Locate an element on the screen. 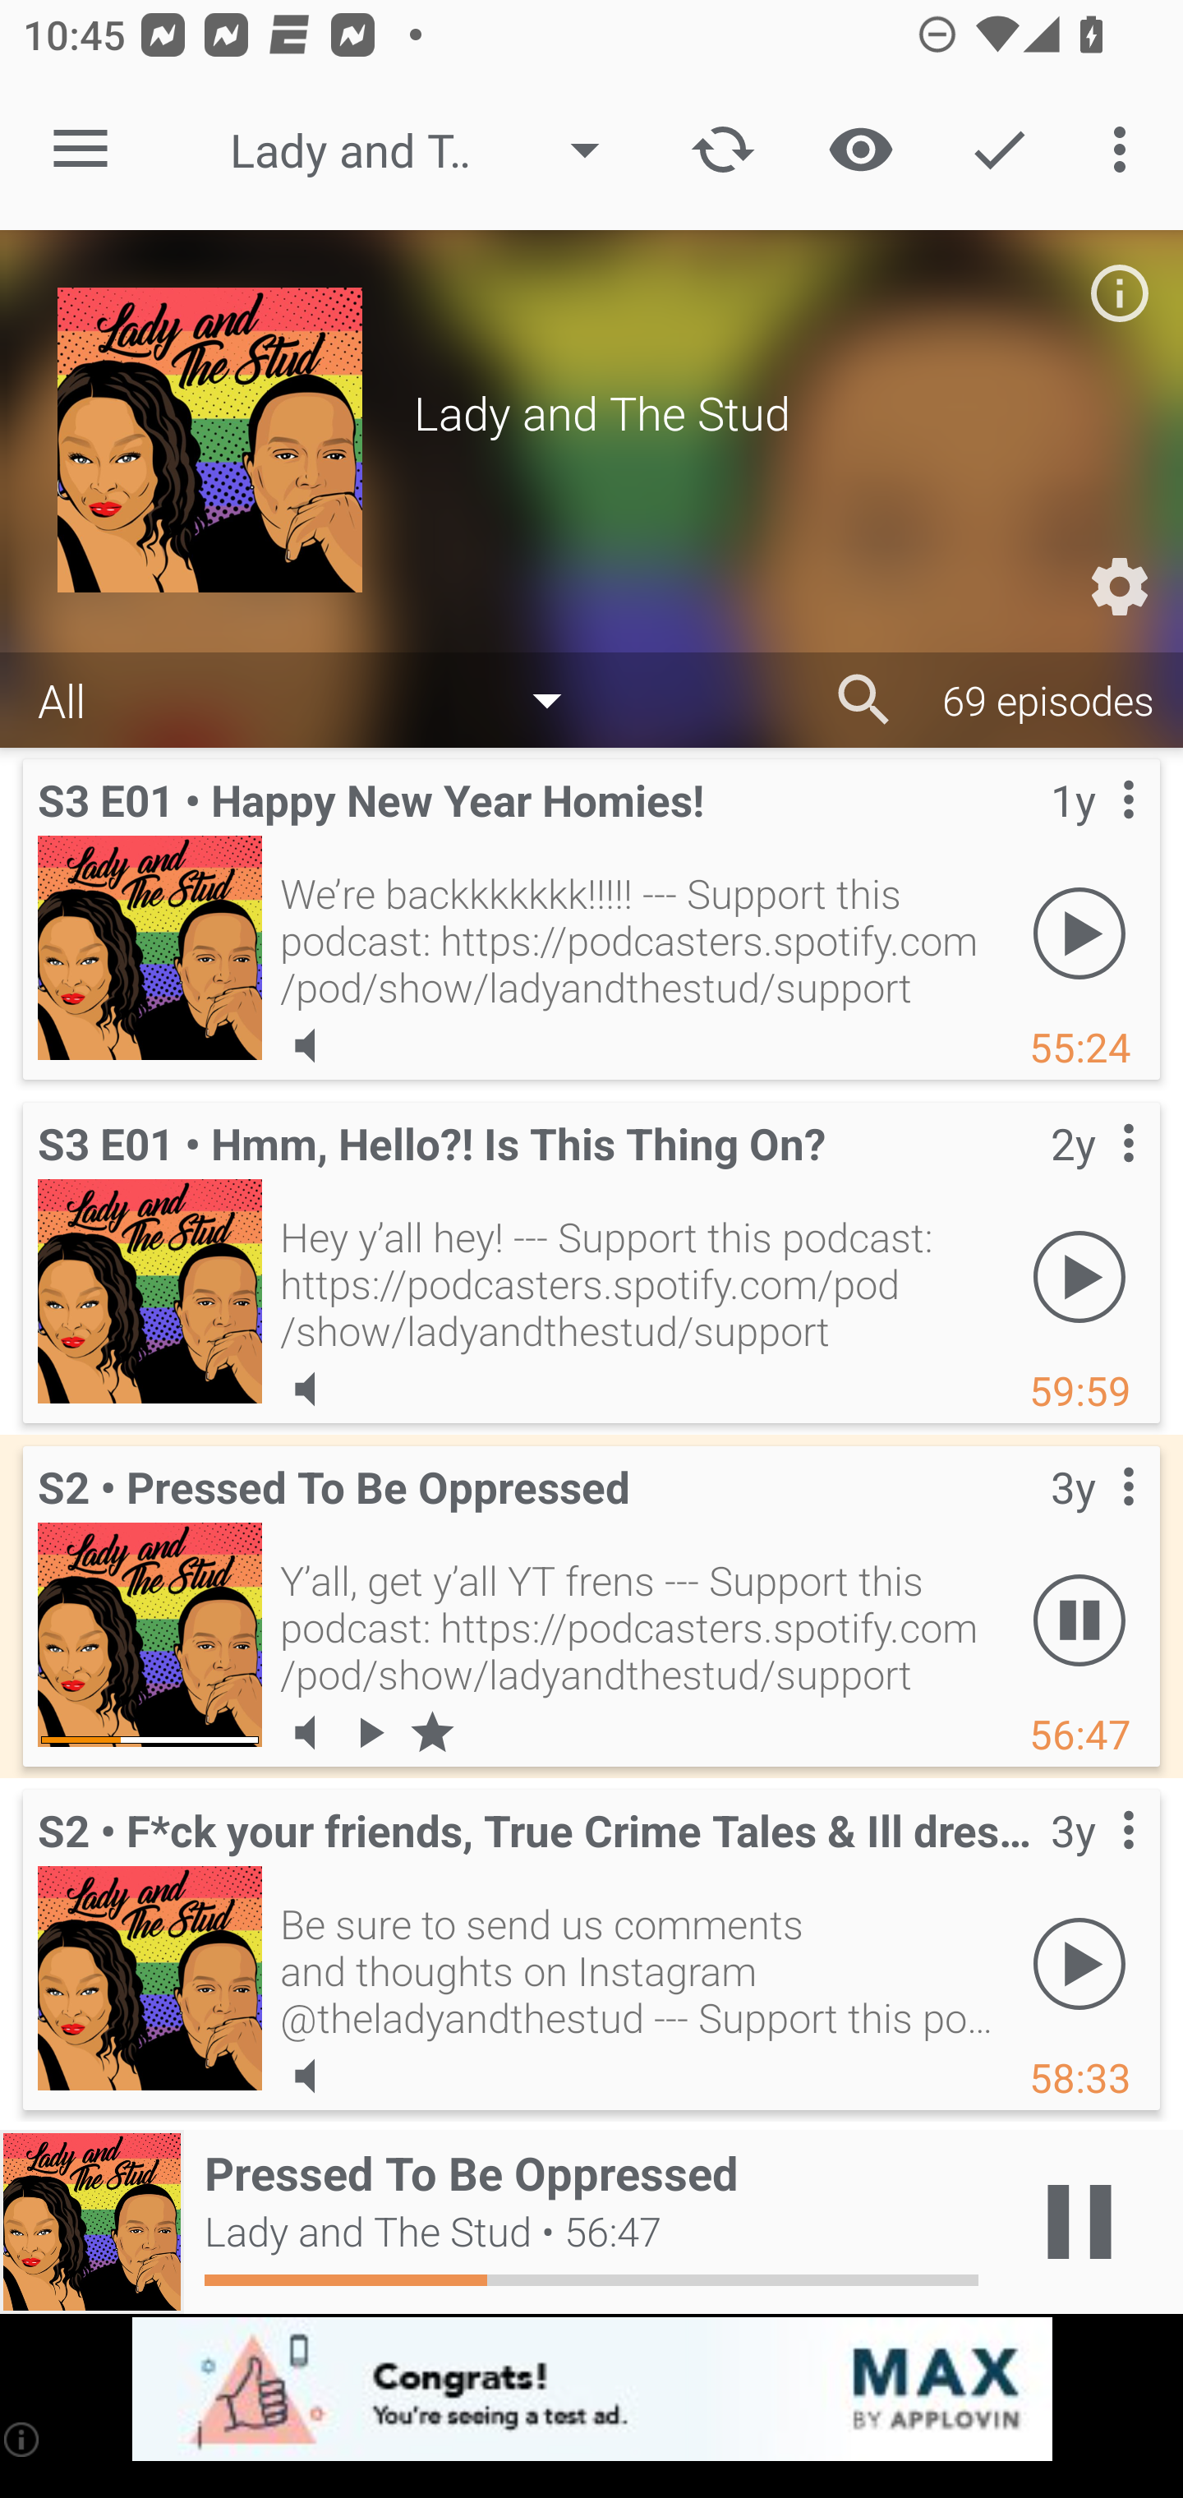 Image resolution: width=1183 pixels, height=2498 pixels. Happy New Year Homies! is located at coordinates (150, 947).